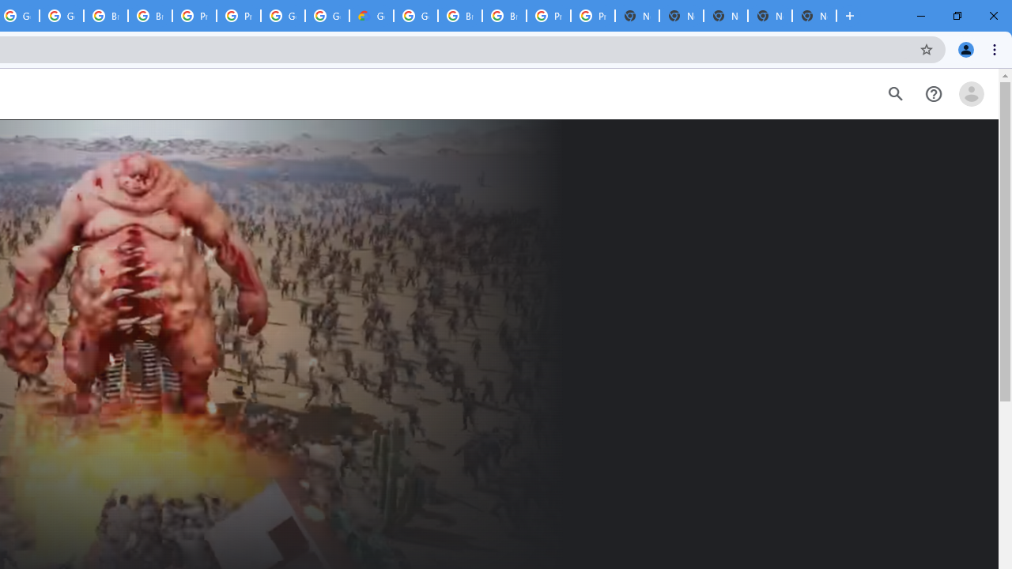  What do you see at coordinates (371, 16) in the screenshot?
I see `Google Cloud Estimate Summary` at bounding box center [371, 16].